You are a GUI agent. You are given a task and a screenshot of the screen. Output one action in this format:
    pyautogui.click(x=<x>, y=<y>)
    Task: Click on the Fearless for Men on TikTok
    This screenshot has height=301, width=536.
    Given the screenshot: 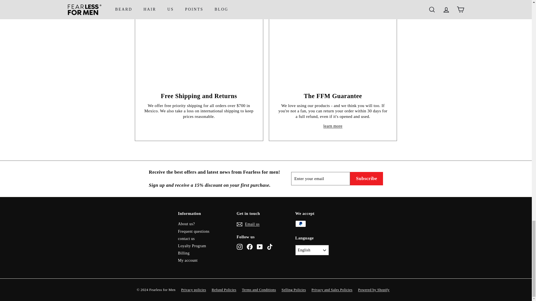 What is the action you would take?
    pyautogui.click(x=270, y=247)
    